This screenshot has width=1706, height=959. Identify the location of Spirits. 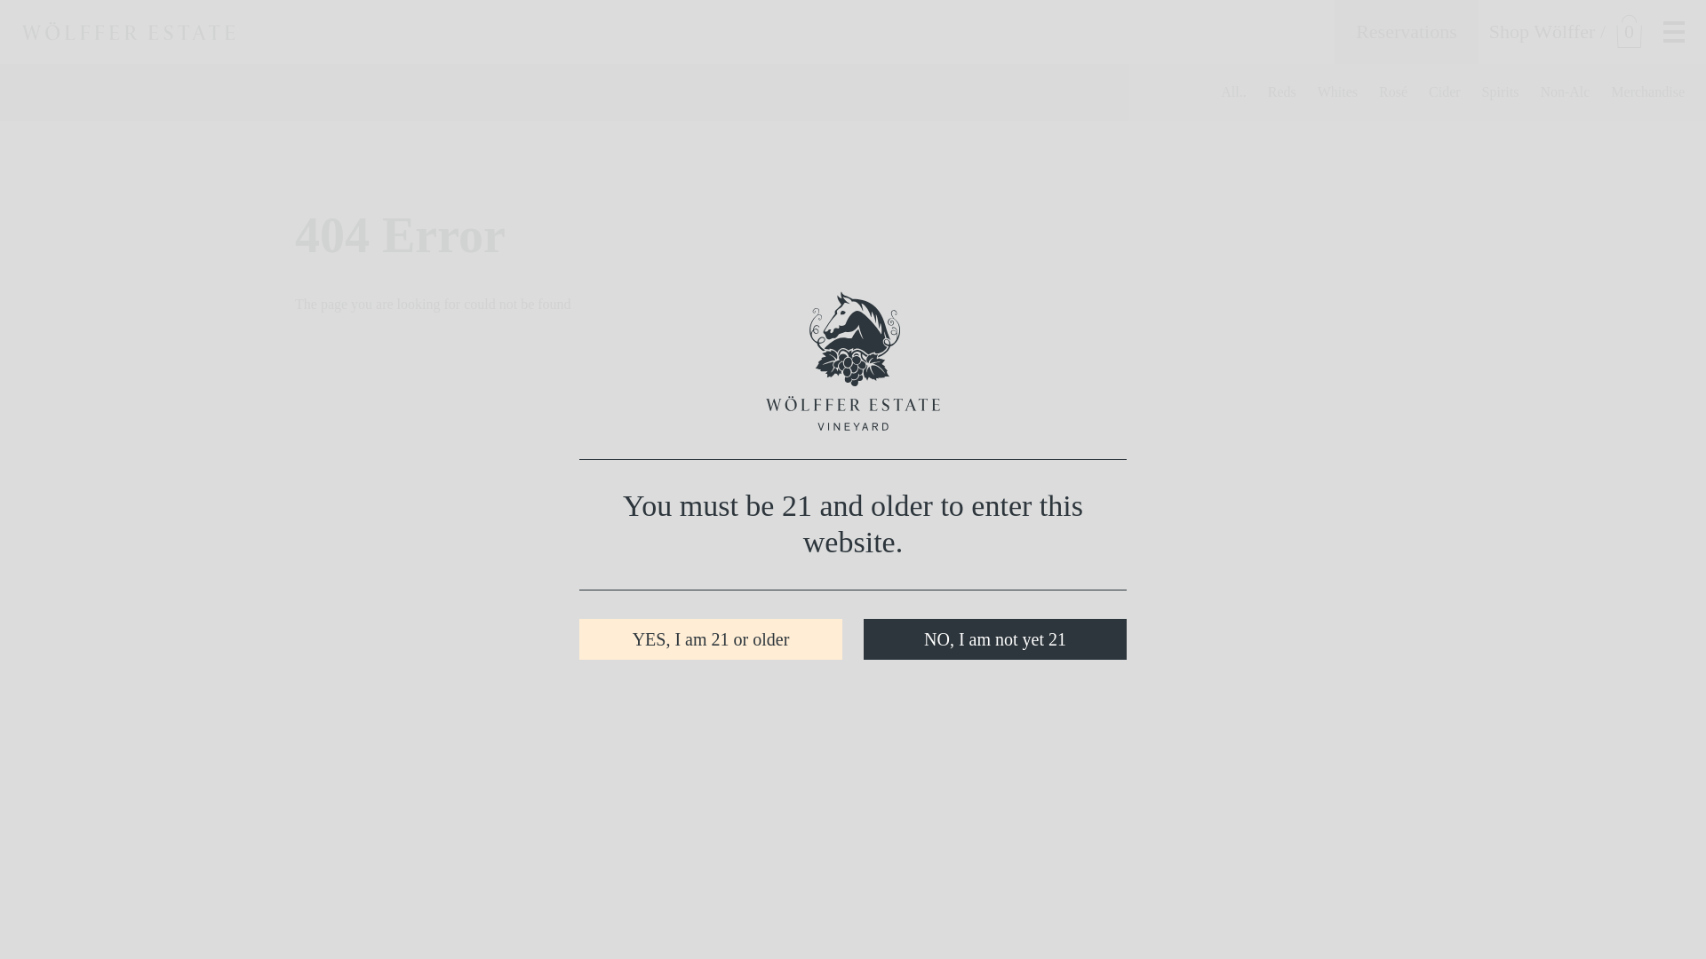
(1501, 92).